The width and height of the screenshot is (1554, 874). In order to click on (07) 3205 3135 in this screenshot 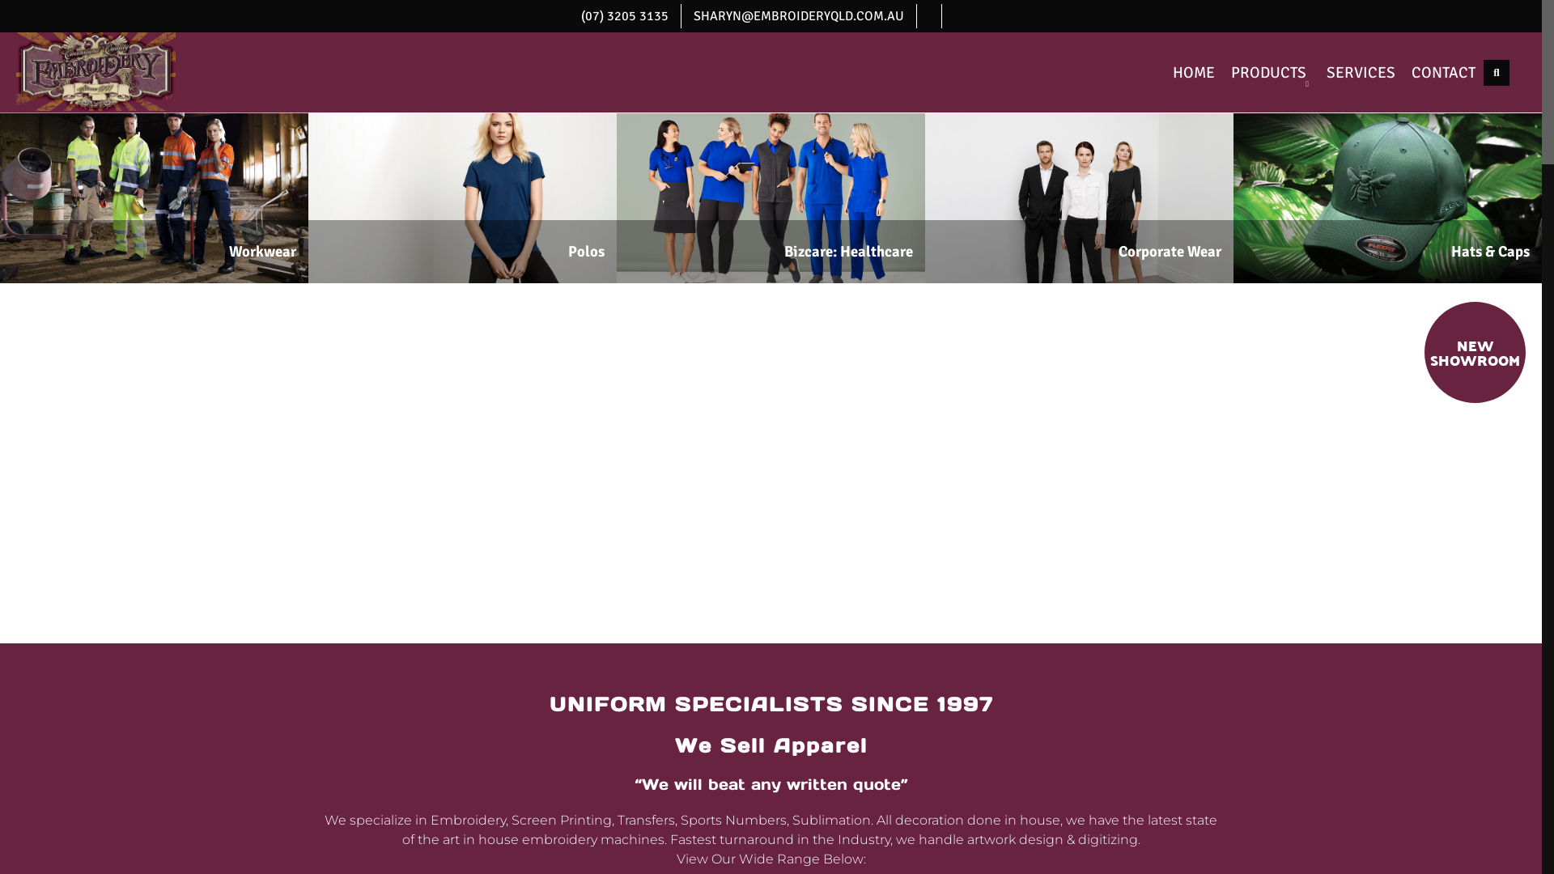, I will do `click(625, 16)`.